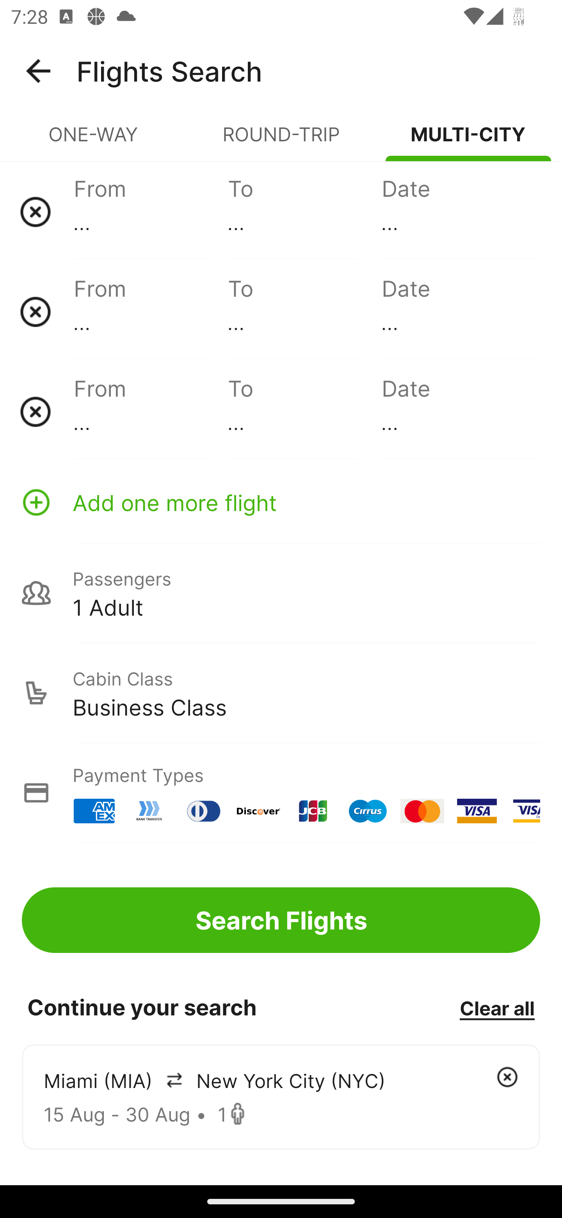 This screenshot has width=562, height=1218. Describe the element at coordinates (281, 502) in the screenshot. I see `Add one more flight` at that location.